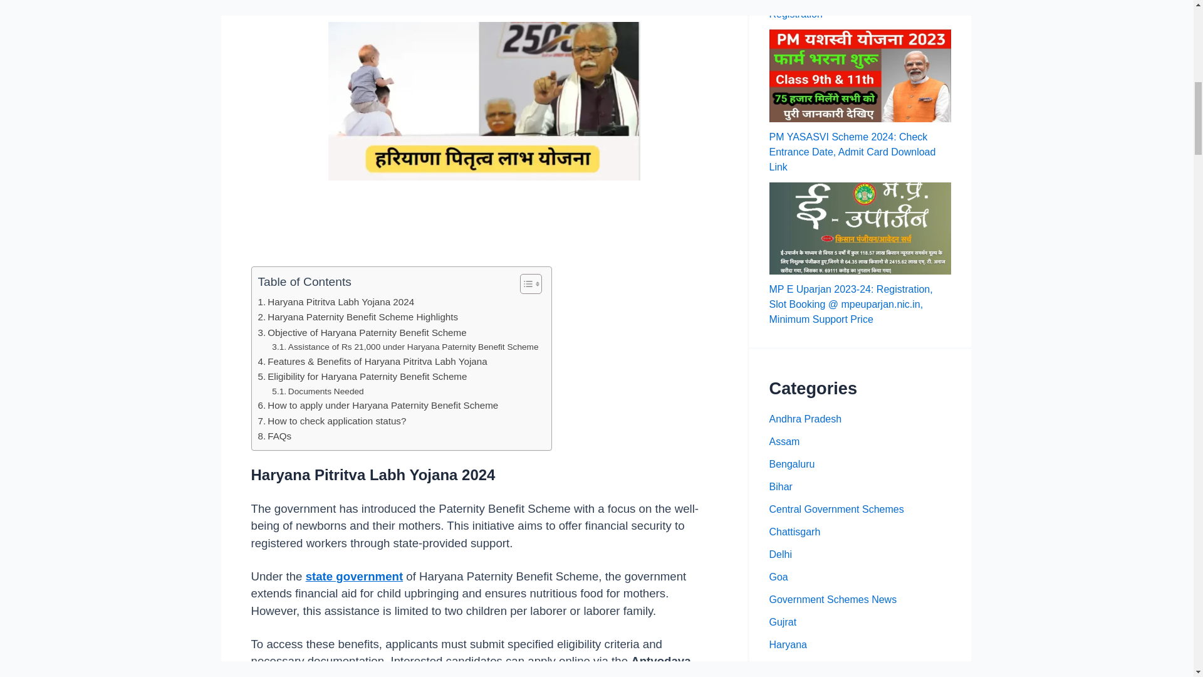 Image resolution: width=1203 pixels, height=677 pixels. I want to click on Eligibility for Haryana Paternity Benefit Scheme, so click(363, 376).